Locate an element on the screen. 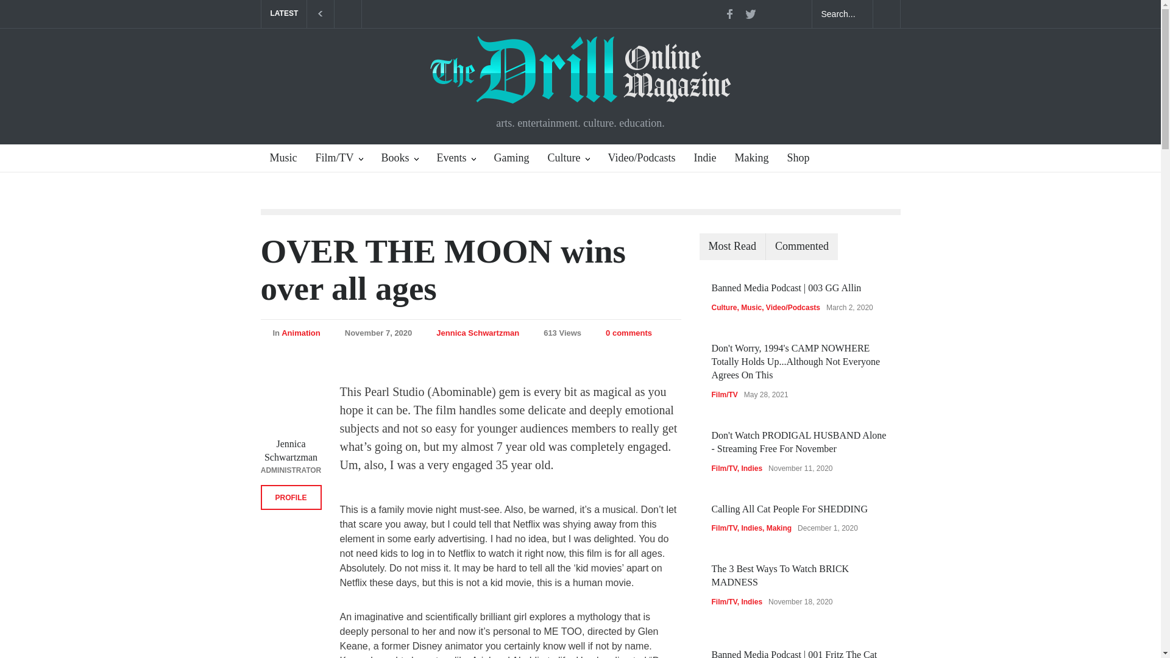  Animation is located at coordinates (301, 333).